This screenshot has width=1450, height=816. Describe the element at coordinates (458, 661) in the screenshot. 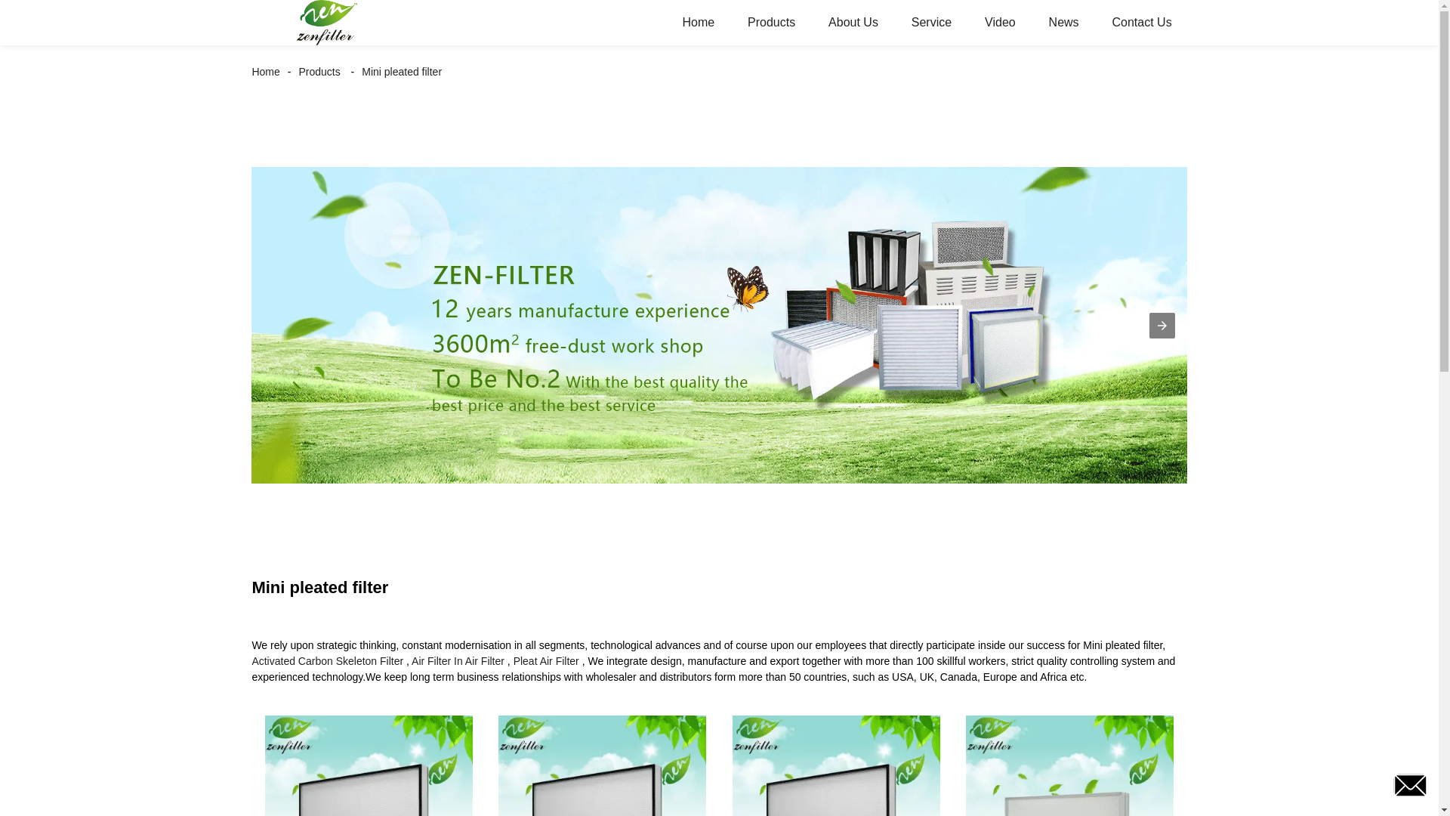

I see `Air Filter In Air Filter` at that location.